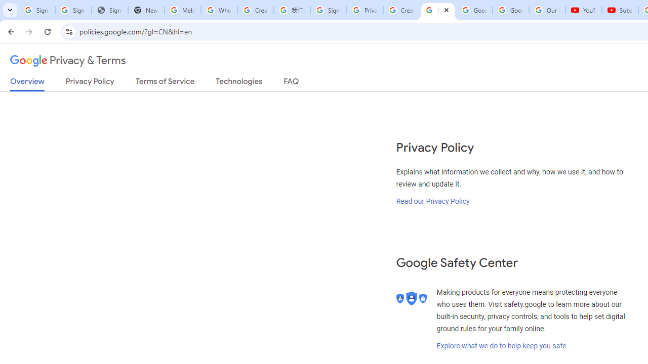  Describe the element at coordinates (401, 10) in the screenshot. I see `Create your Google Account` at that location.